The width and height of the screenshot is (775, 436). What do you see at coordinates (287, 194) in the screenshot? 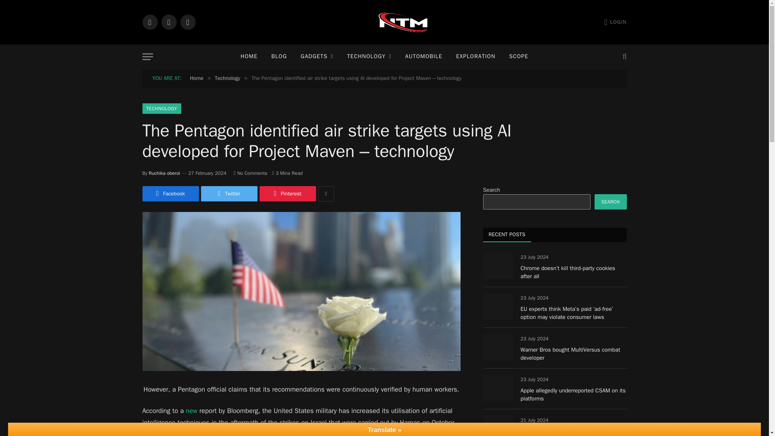
I see `Pinterest` at bounding box center [287, 194].